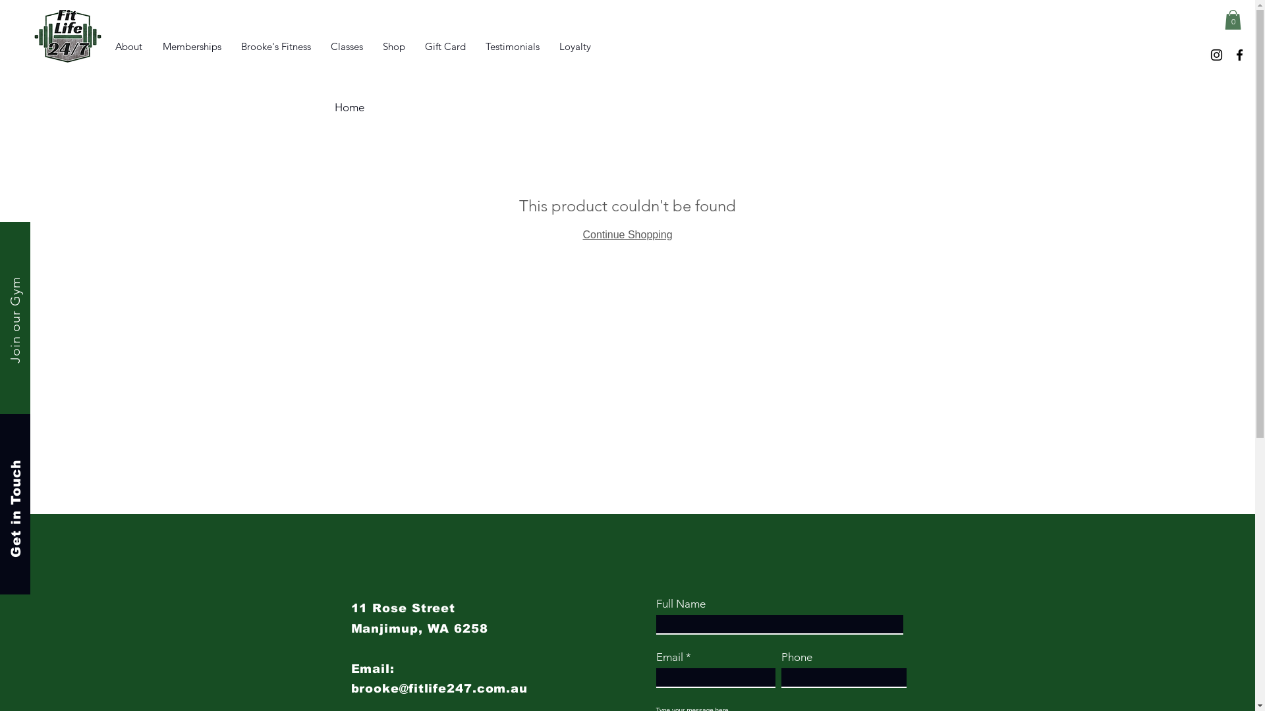  I want to click on Join our Gym, so click(51, 284).